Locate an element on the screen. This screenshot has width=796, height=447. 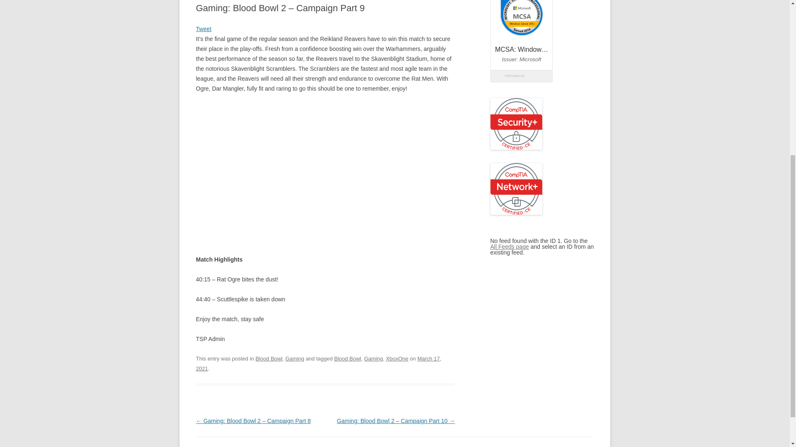
Tweet is located at coordinates (203, 29).